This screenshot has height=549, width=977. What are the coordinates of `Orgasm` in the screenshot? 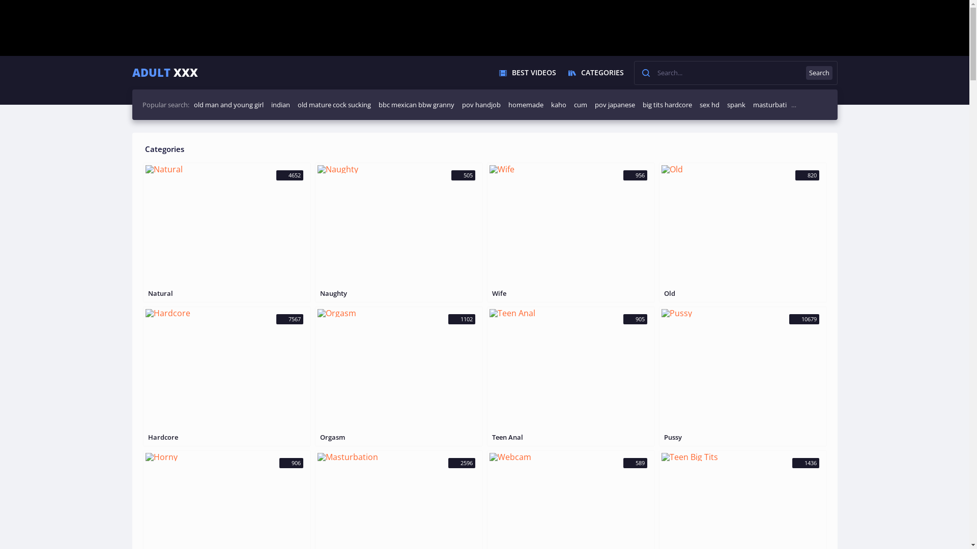 It's located at (399, 437).